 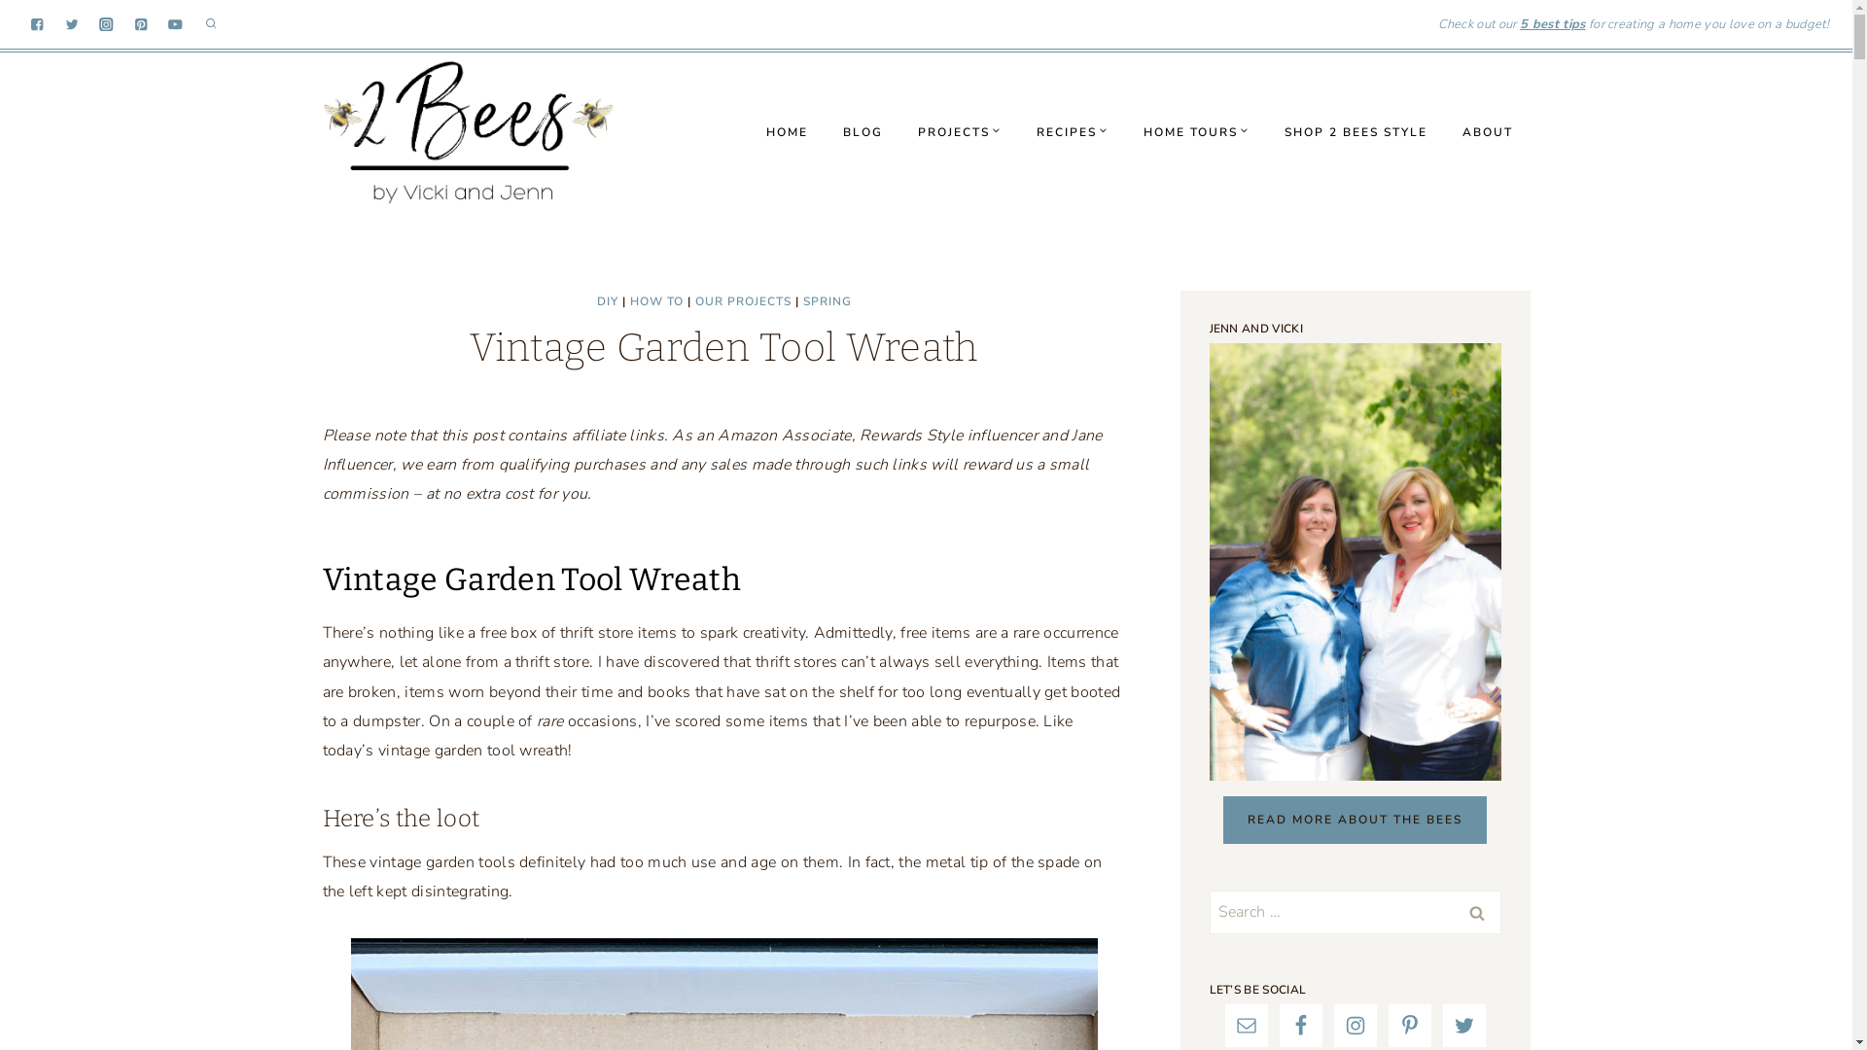 What do you see at coordinates (1073, 132) in the screenshot?
I see `RECIPES` at bounding box center [1073, 132].